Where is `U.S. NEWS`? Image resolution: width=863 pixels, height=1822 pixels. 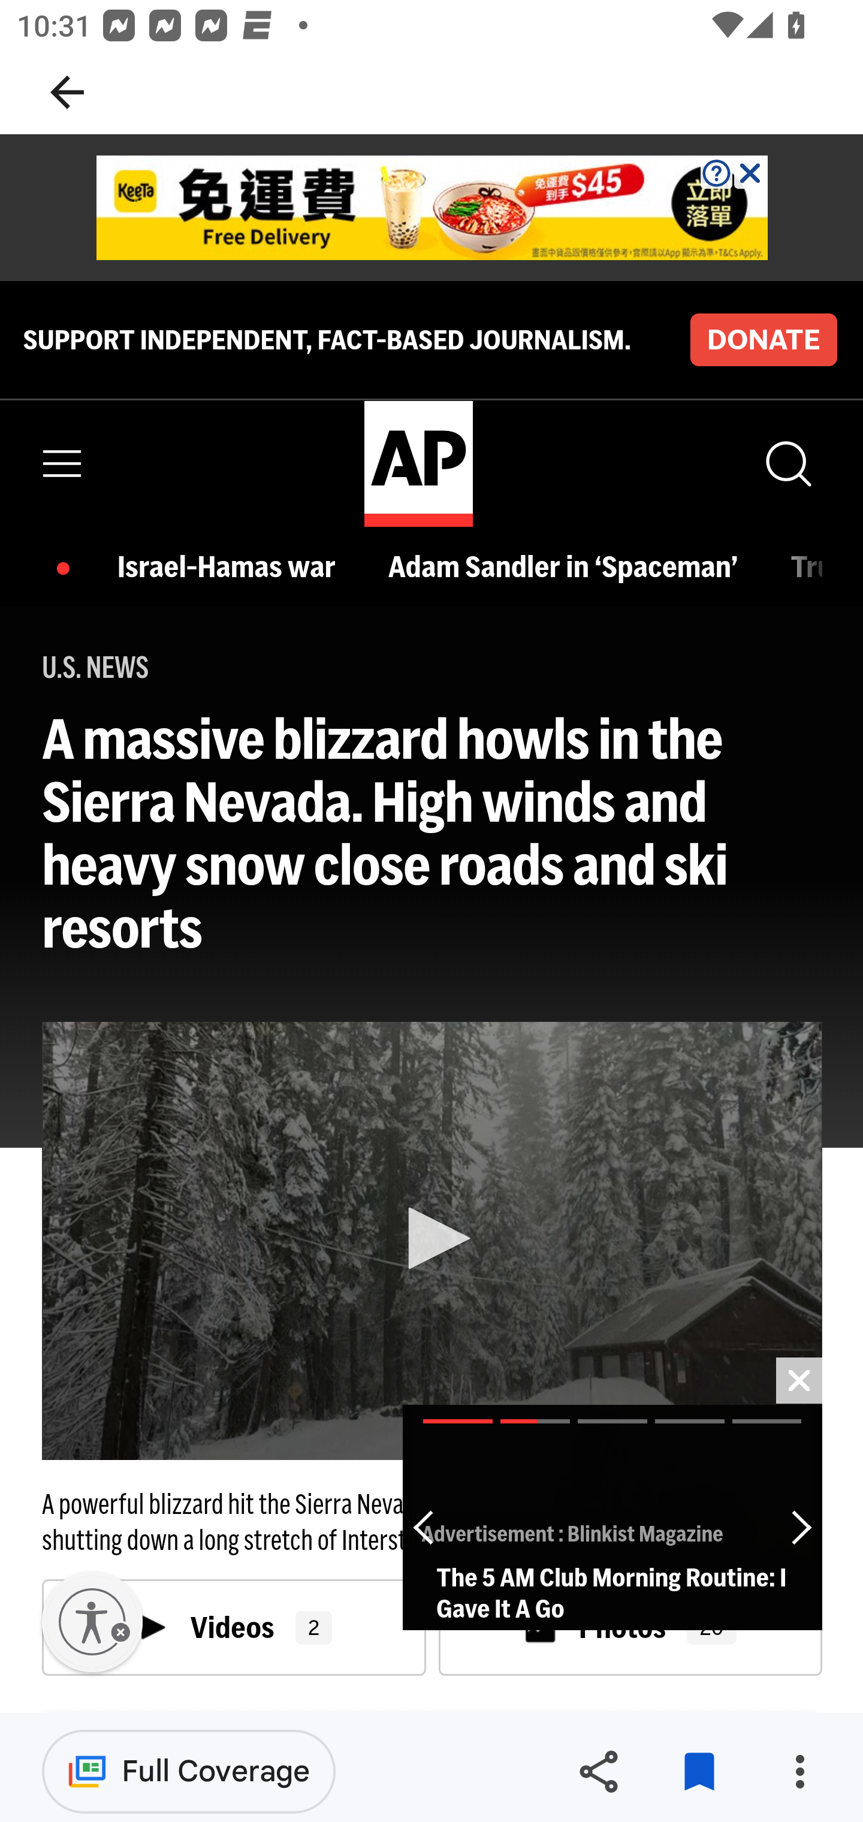
U.S. NEWS is located at coordinates (96, 668).